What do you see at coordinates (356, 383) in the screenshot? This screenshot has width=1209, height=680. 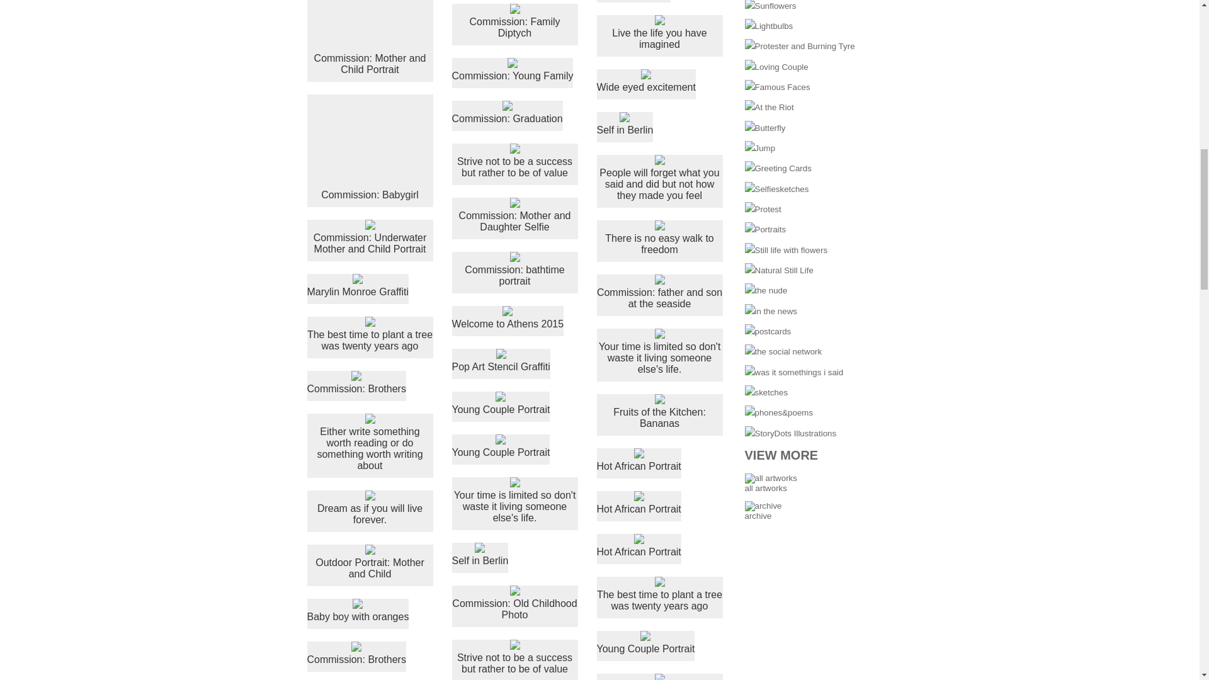 I see `Commission: Brothers` at bounding box center [356, 383].